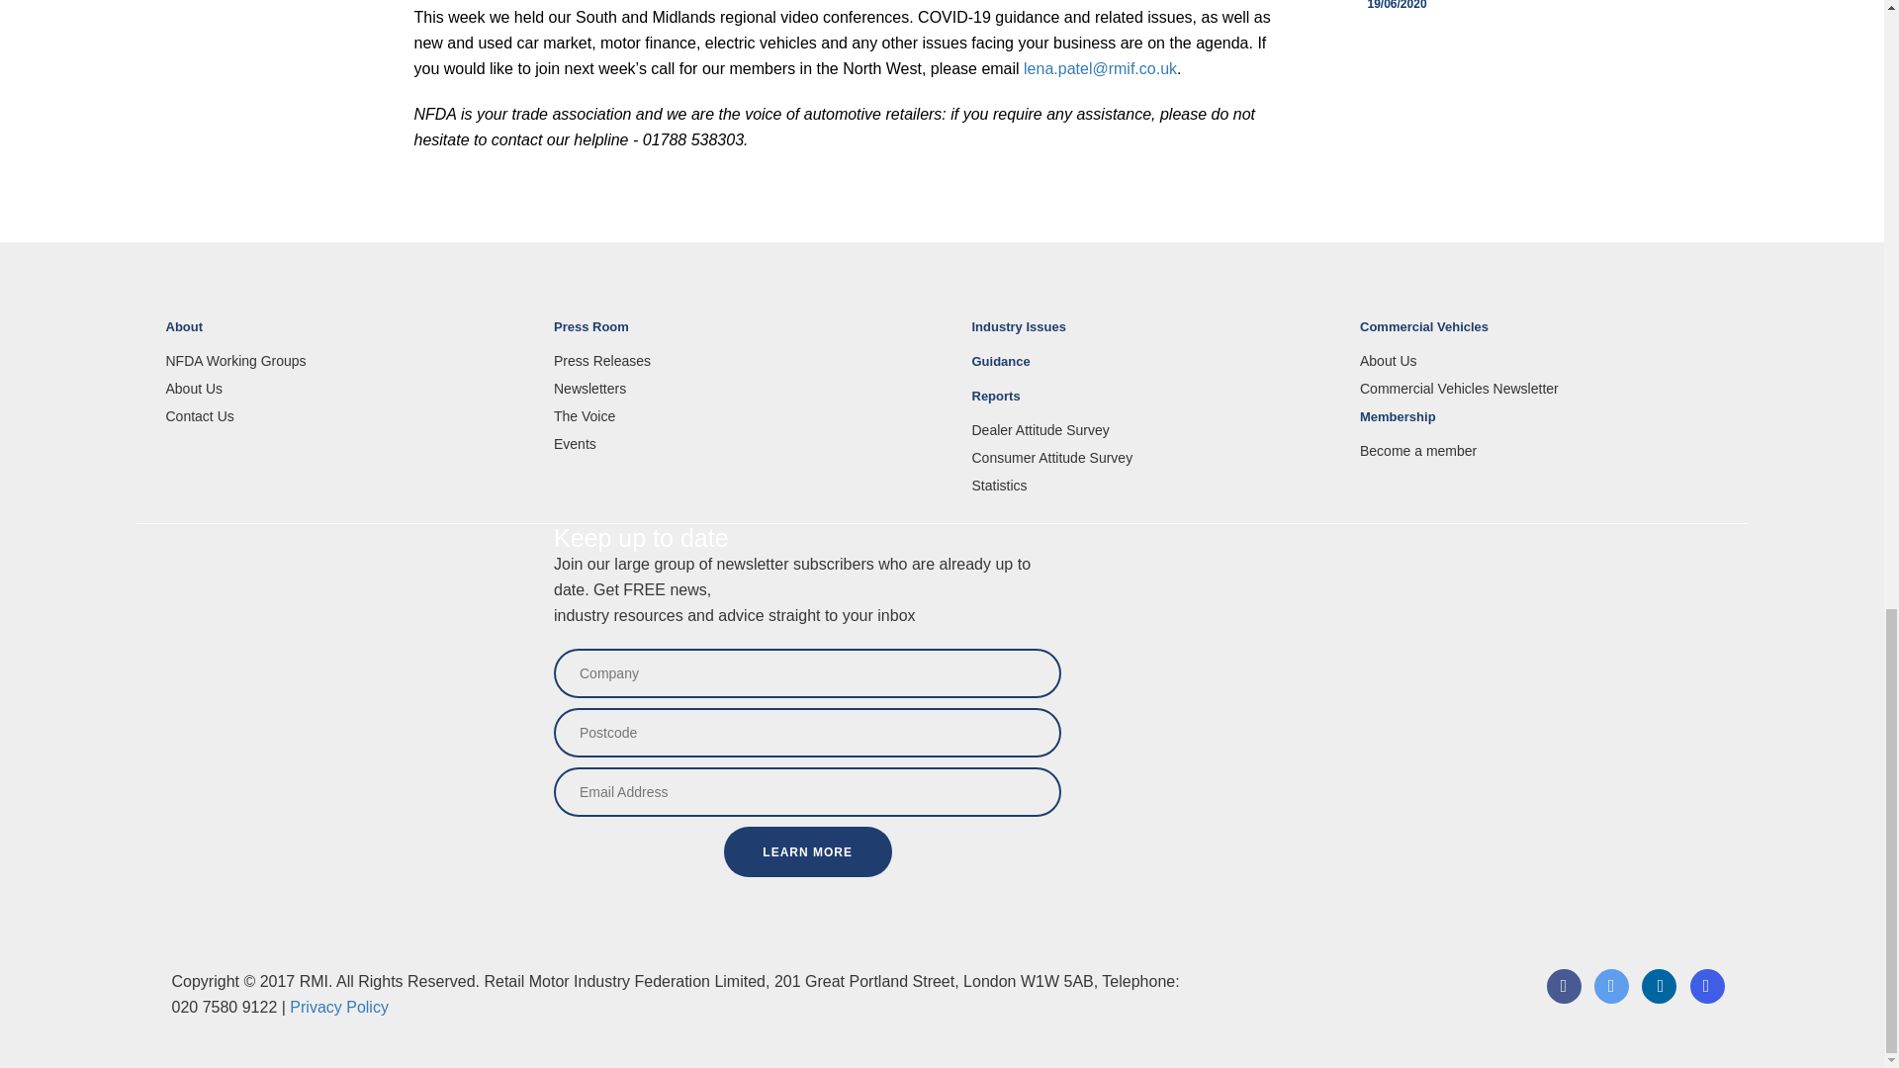  Describe the element at coordinates (346, 415) in the screenshot. I see `Contact Us` at that location.